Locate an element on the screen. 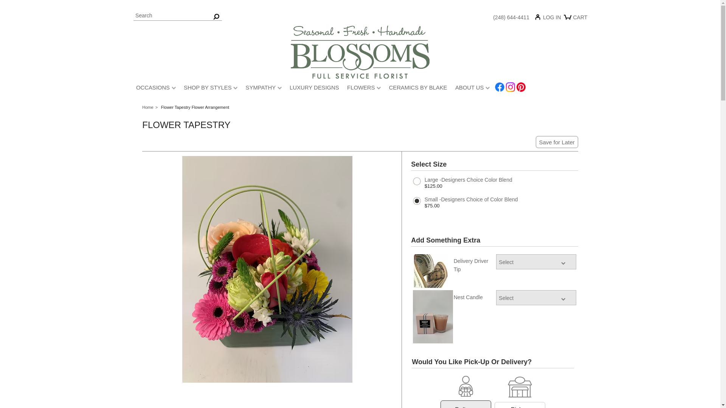  on is located at coordinates (520, 392).